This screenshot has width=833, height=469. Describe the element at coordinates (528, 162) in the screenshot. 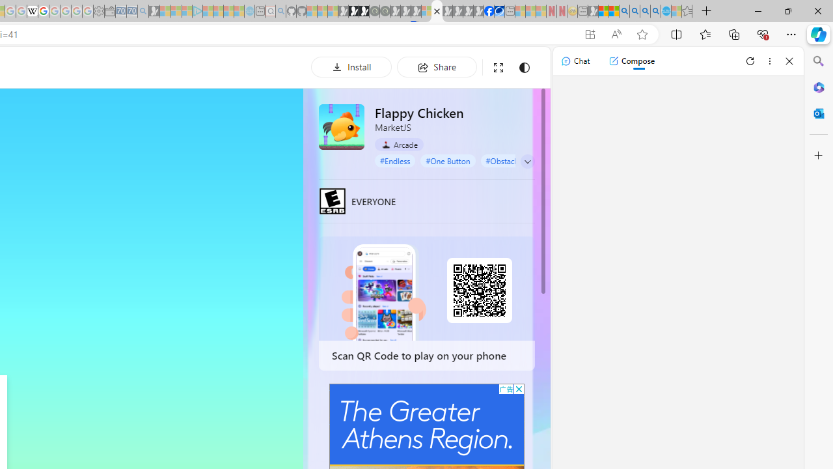

I see `Class: control` at that location.